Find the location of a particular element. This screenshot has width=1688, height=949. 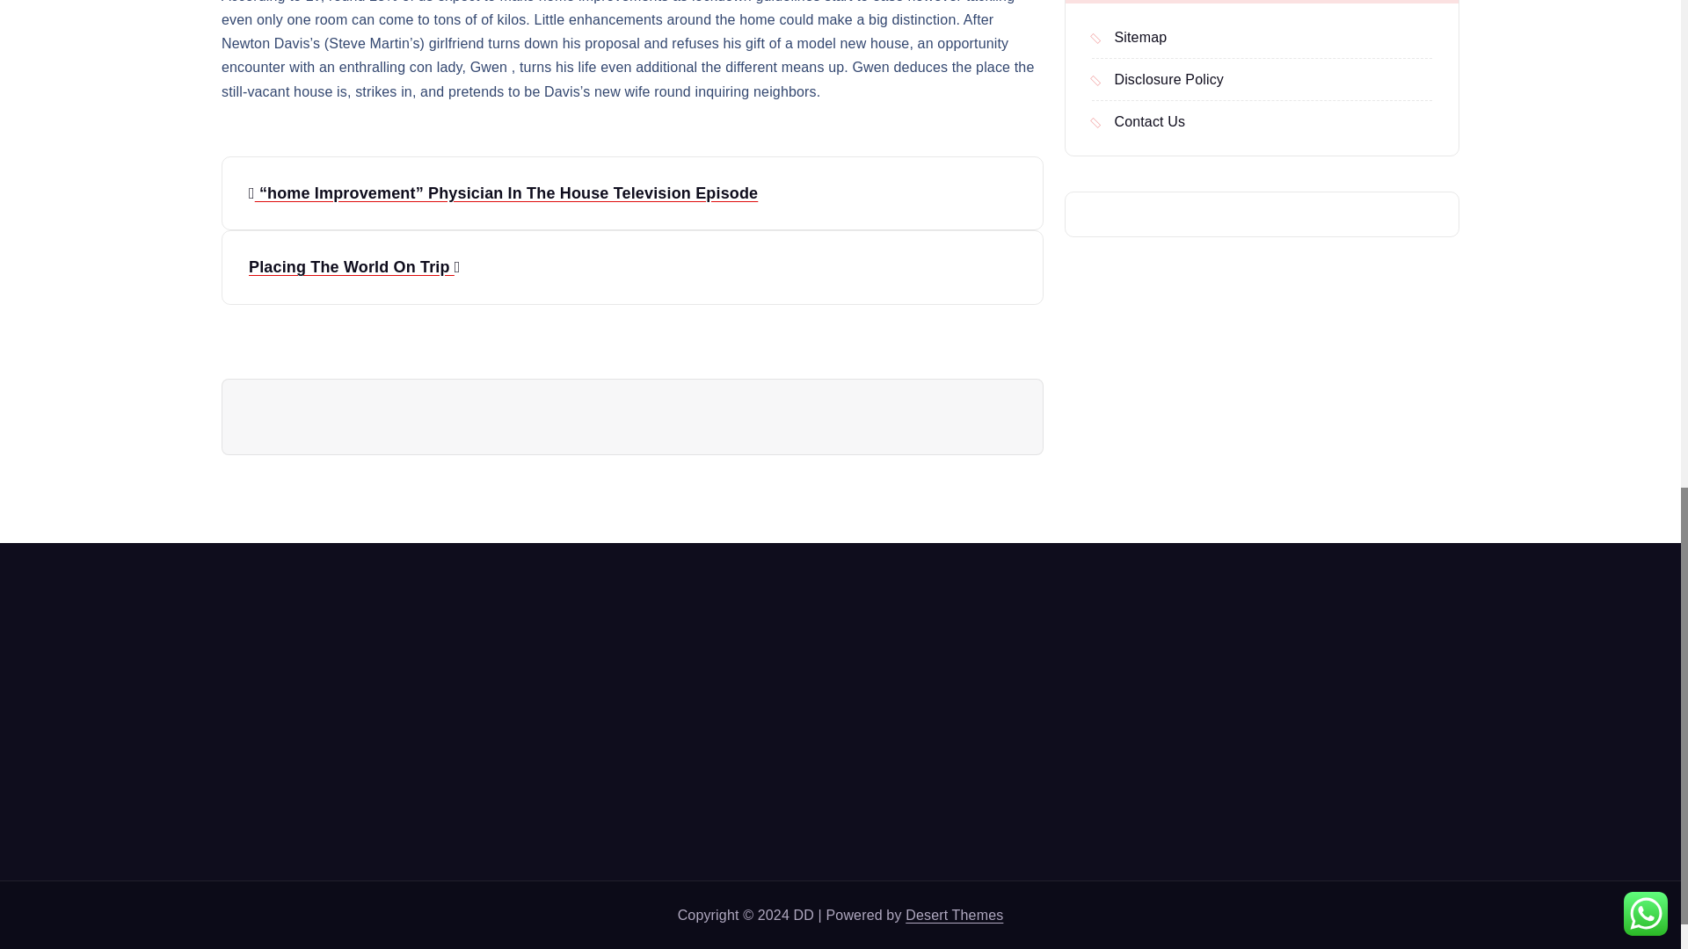

Contact Us is located at coordinates (1138, 121).